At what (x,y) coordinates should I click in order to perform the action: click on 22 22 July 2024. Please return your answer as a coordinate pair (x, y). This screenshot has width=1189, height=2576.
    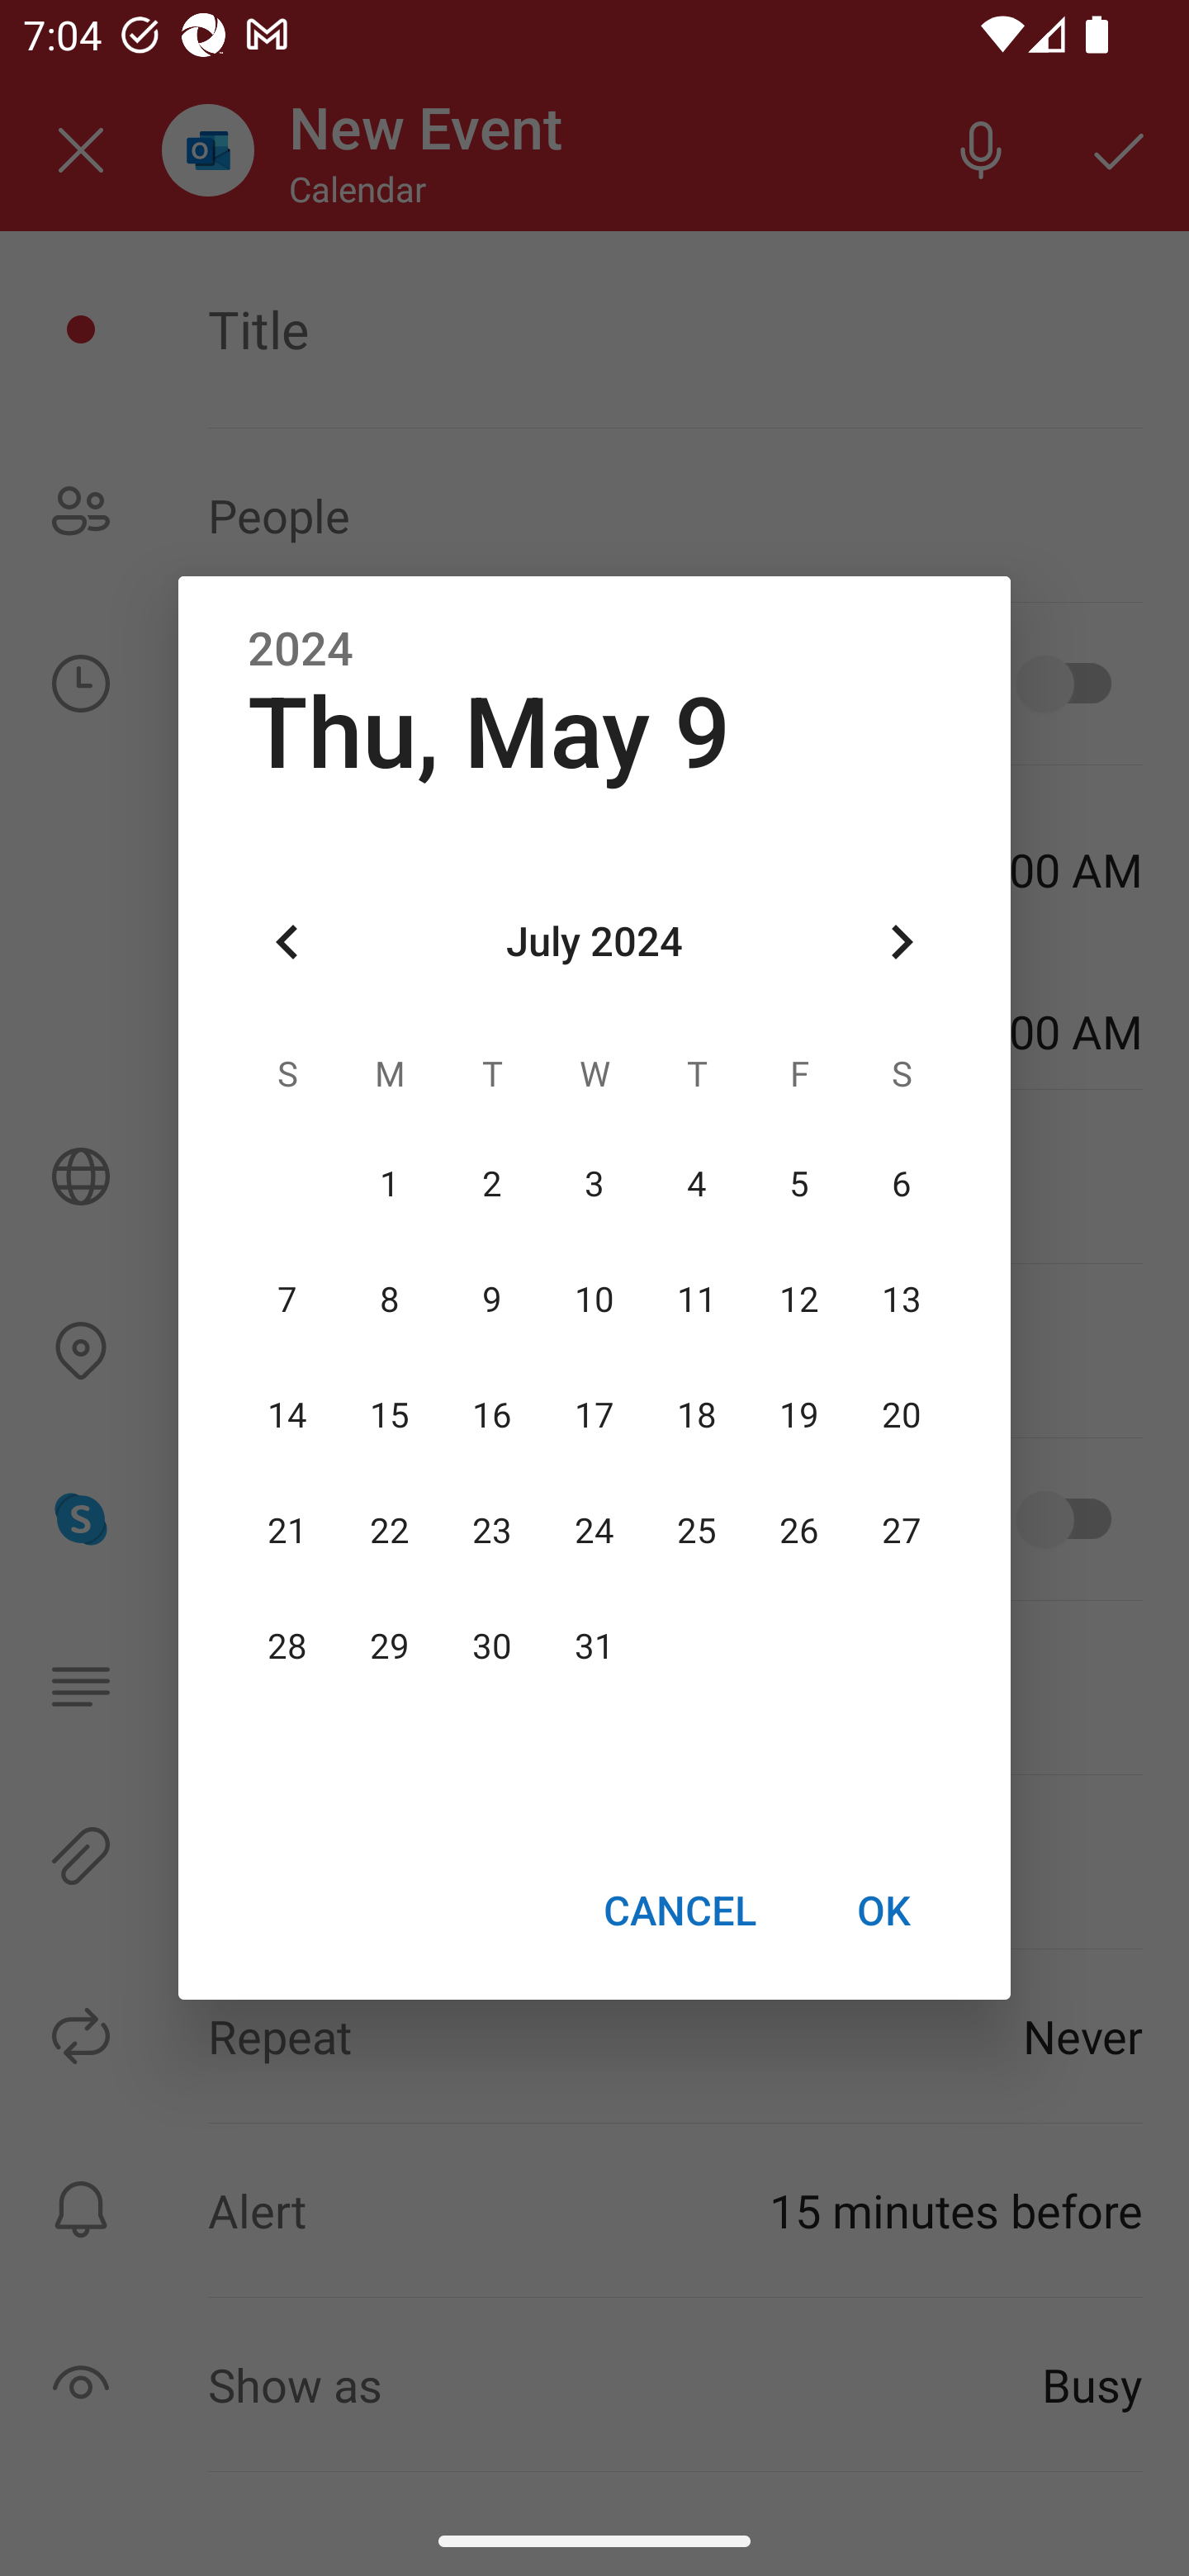
    Looking at the image, I should click on (390, 1531).